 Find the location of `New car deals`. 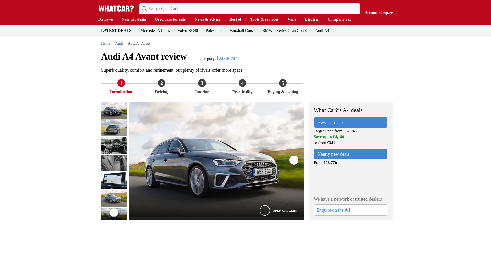

New car deals is located at coordinates (137, 19).